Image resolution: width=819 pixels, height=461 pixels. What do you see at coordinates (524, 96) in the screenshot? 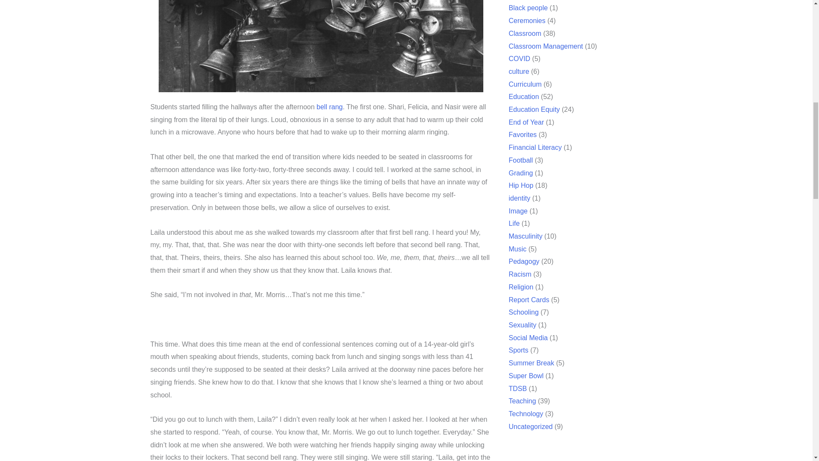
I see `Education` at bounding box center [524, 96].